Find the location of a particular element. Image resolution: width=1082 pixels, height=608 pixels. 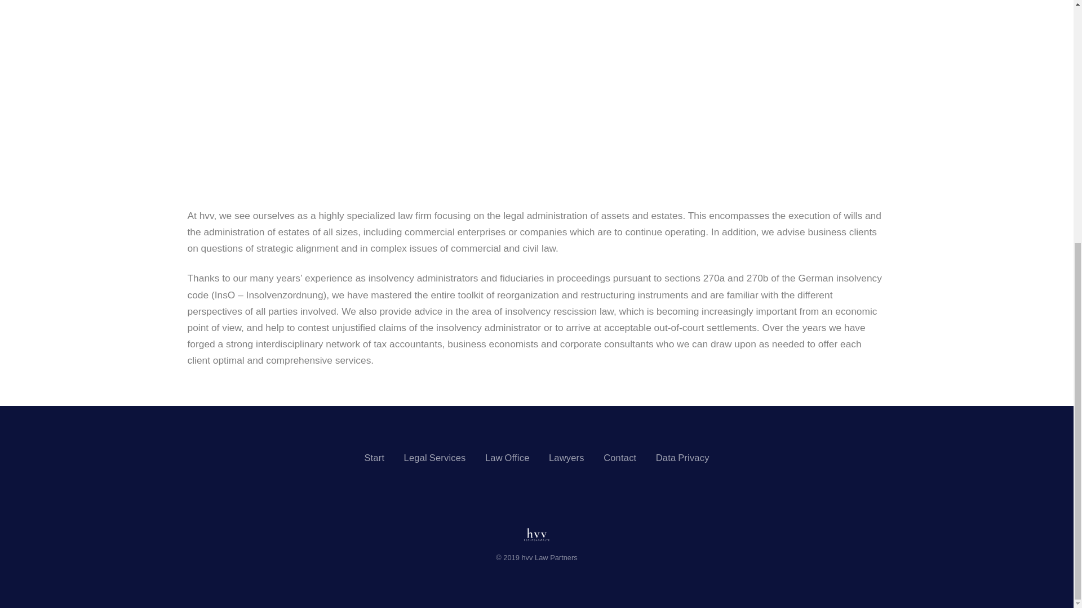

Lawyers is located at coordinates (566, 457).